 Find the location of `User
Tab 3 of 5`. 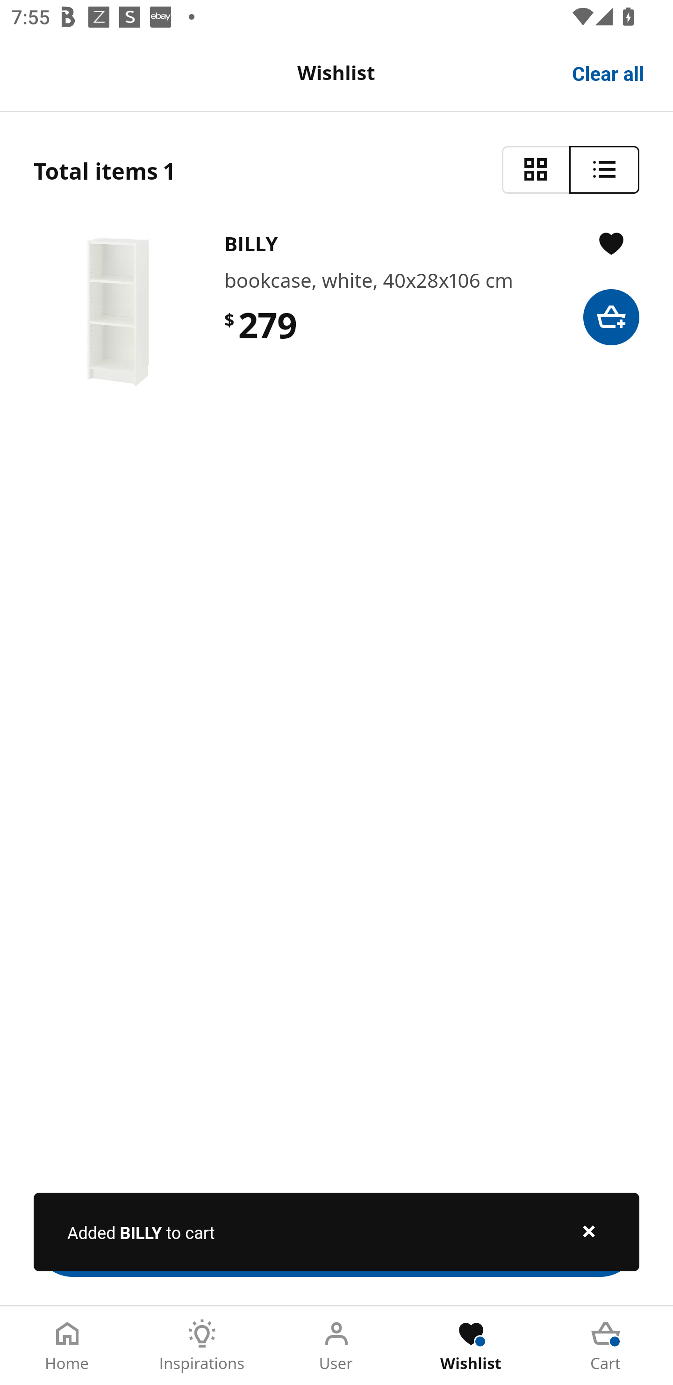

User
Tab 3 of 5 is located at coordinates (336, 1346).